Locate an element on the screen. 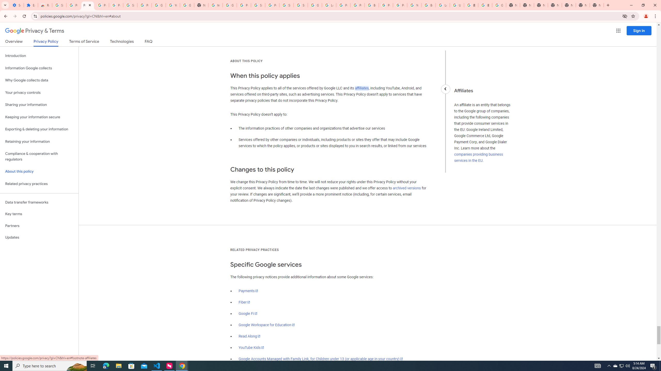  Partners is located at coordinates (39, 226).